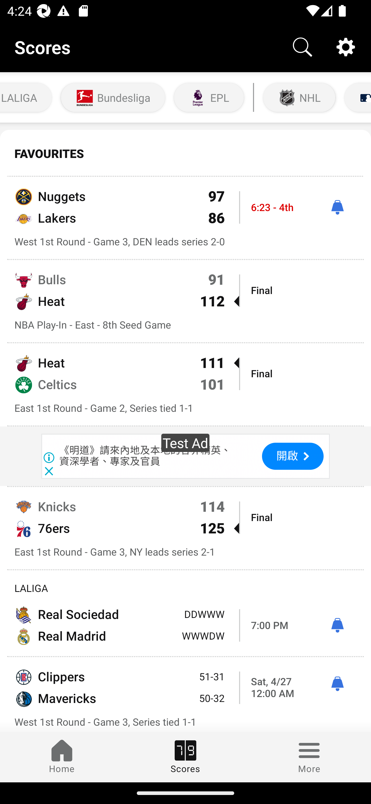 The width and height of the screenshot is (371, 804). Describe the element at coordinates (299, 98) in the screenshot. I see `NHL` at that location.